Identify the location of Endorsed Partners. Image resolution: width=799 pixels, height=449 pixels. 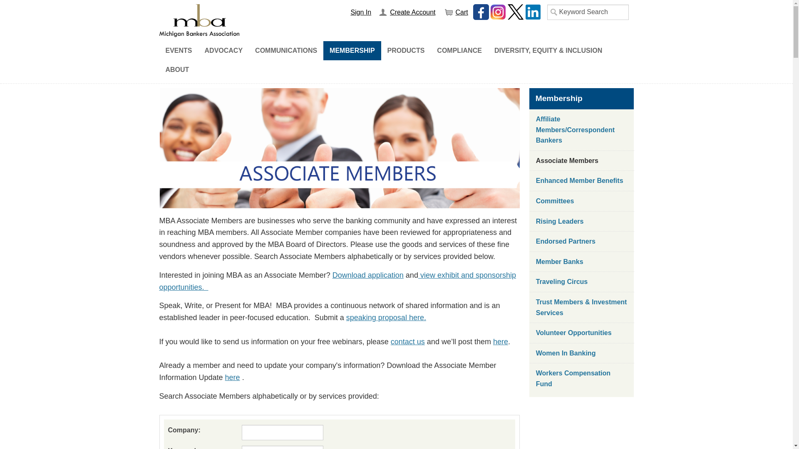
(582, 242).